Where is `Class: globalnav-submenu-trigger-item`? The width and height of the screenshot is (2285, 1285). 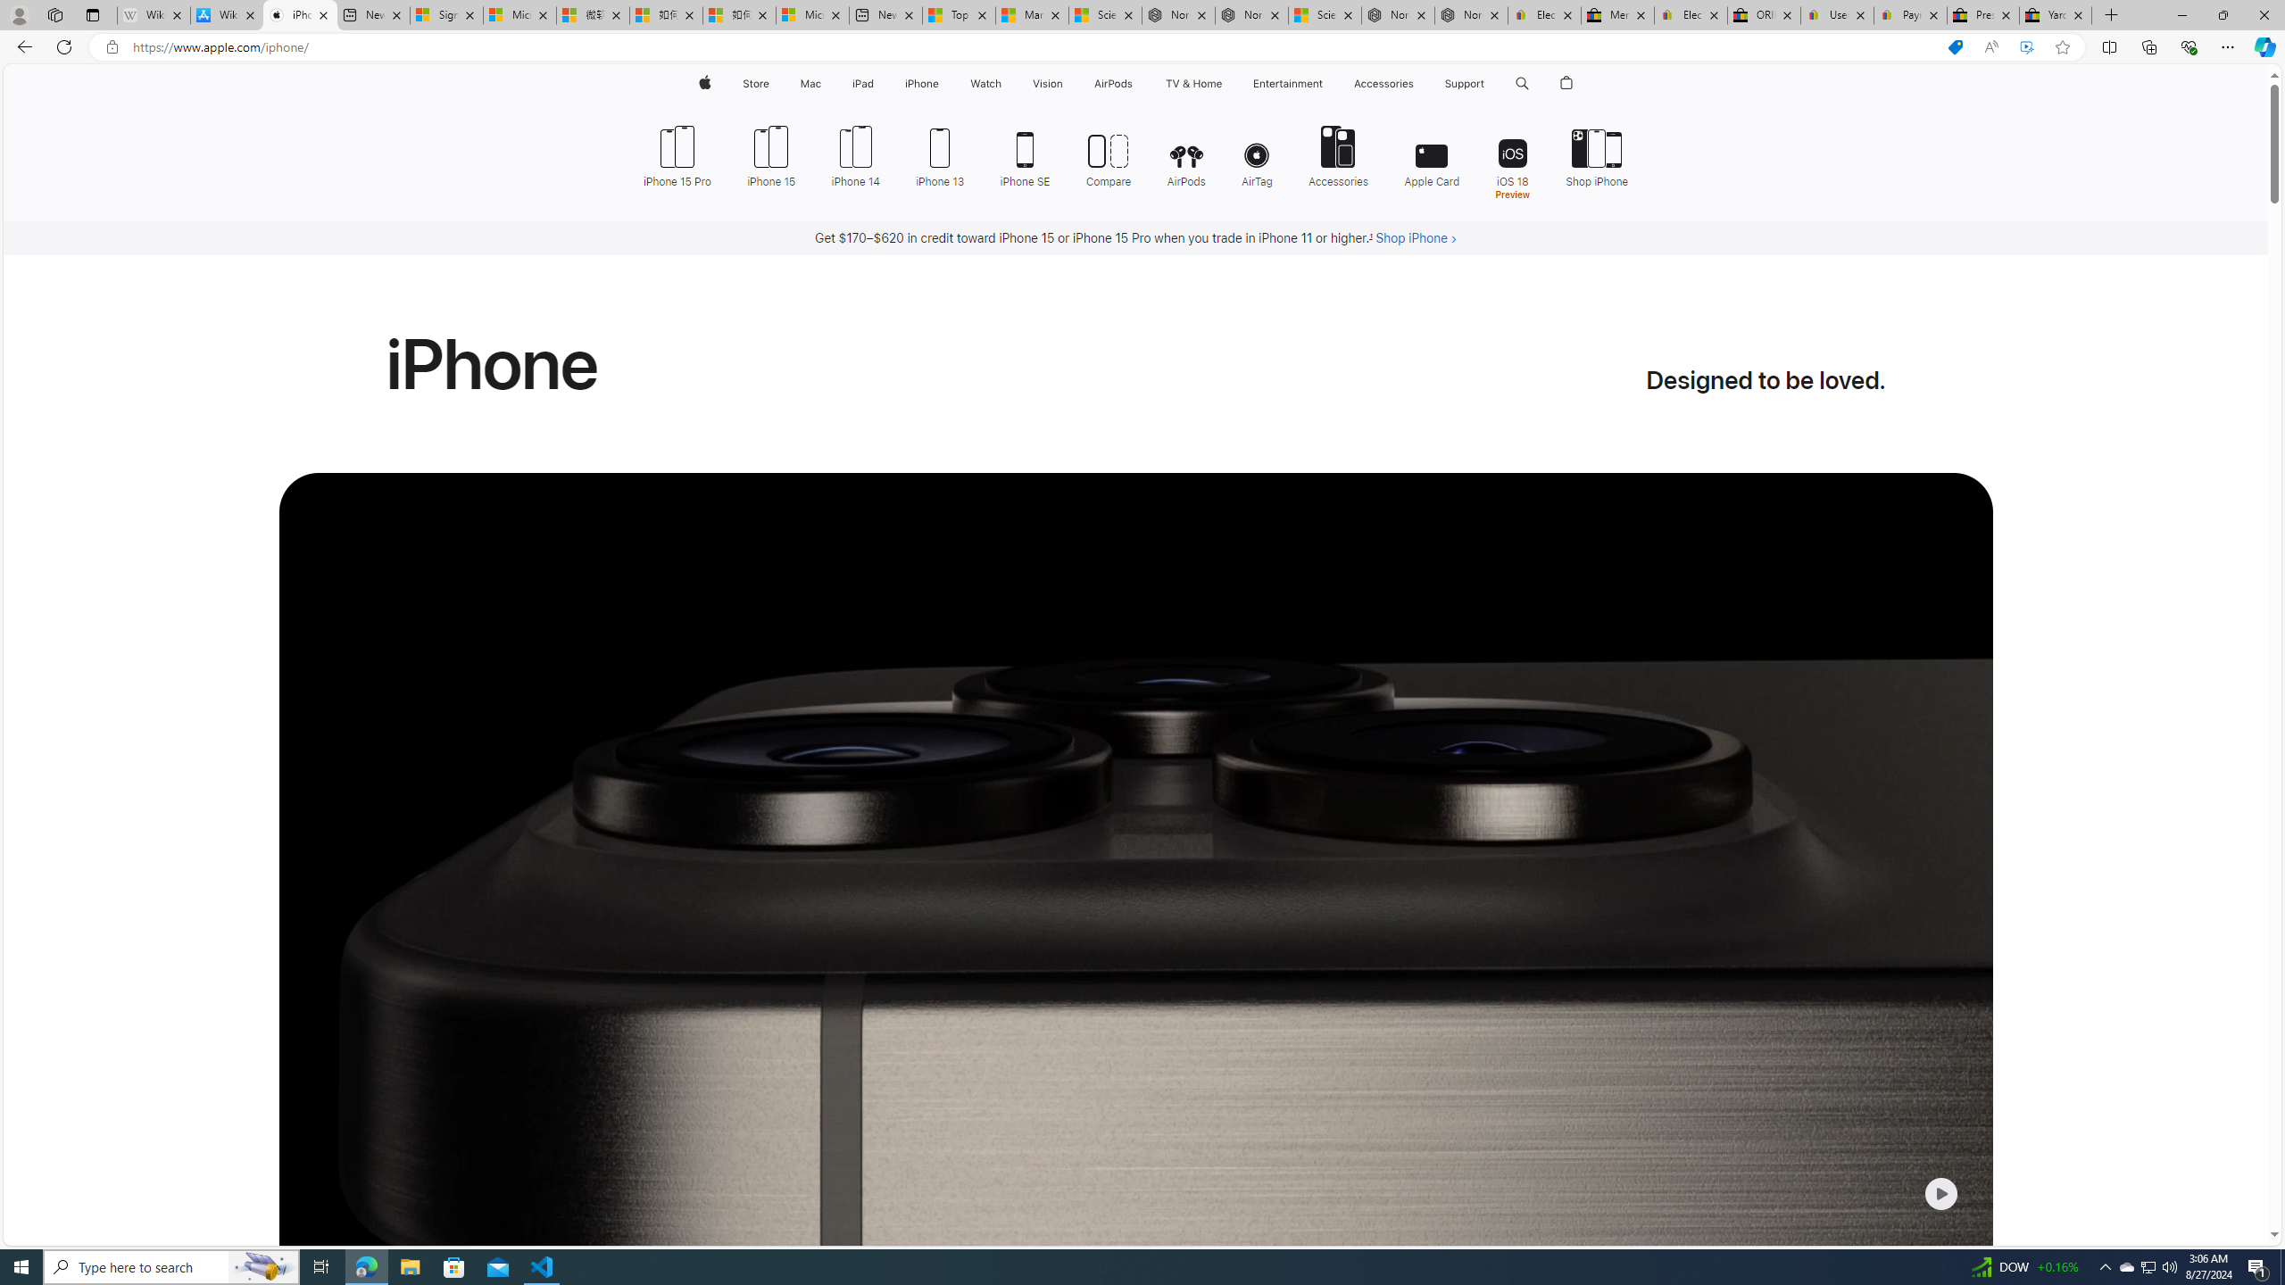 Class: globalnav-submenu-trigger-item is located at coordinates (1489, 84).